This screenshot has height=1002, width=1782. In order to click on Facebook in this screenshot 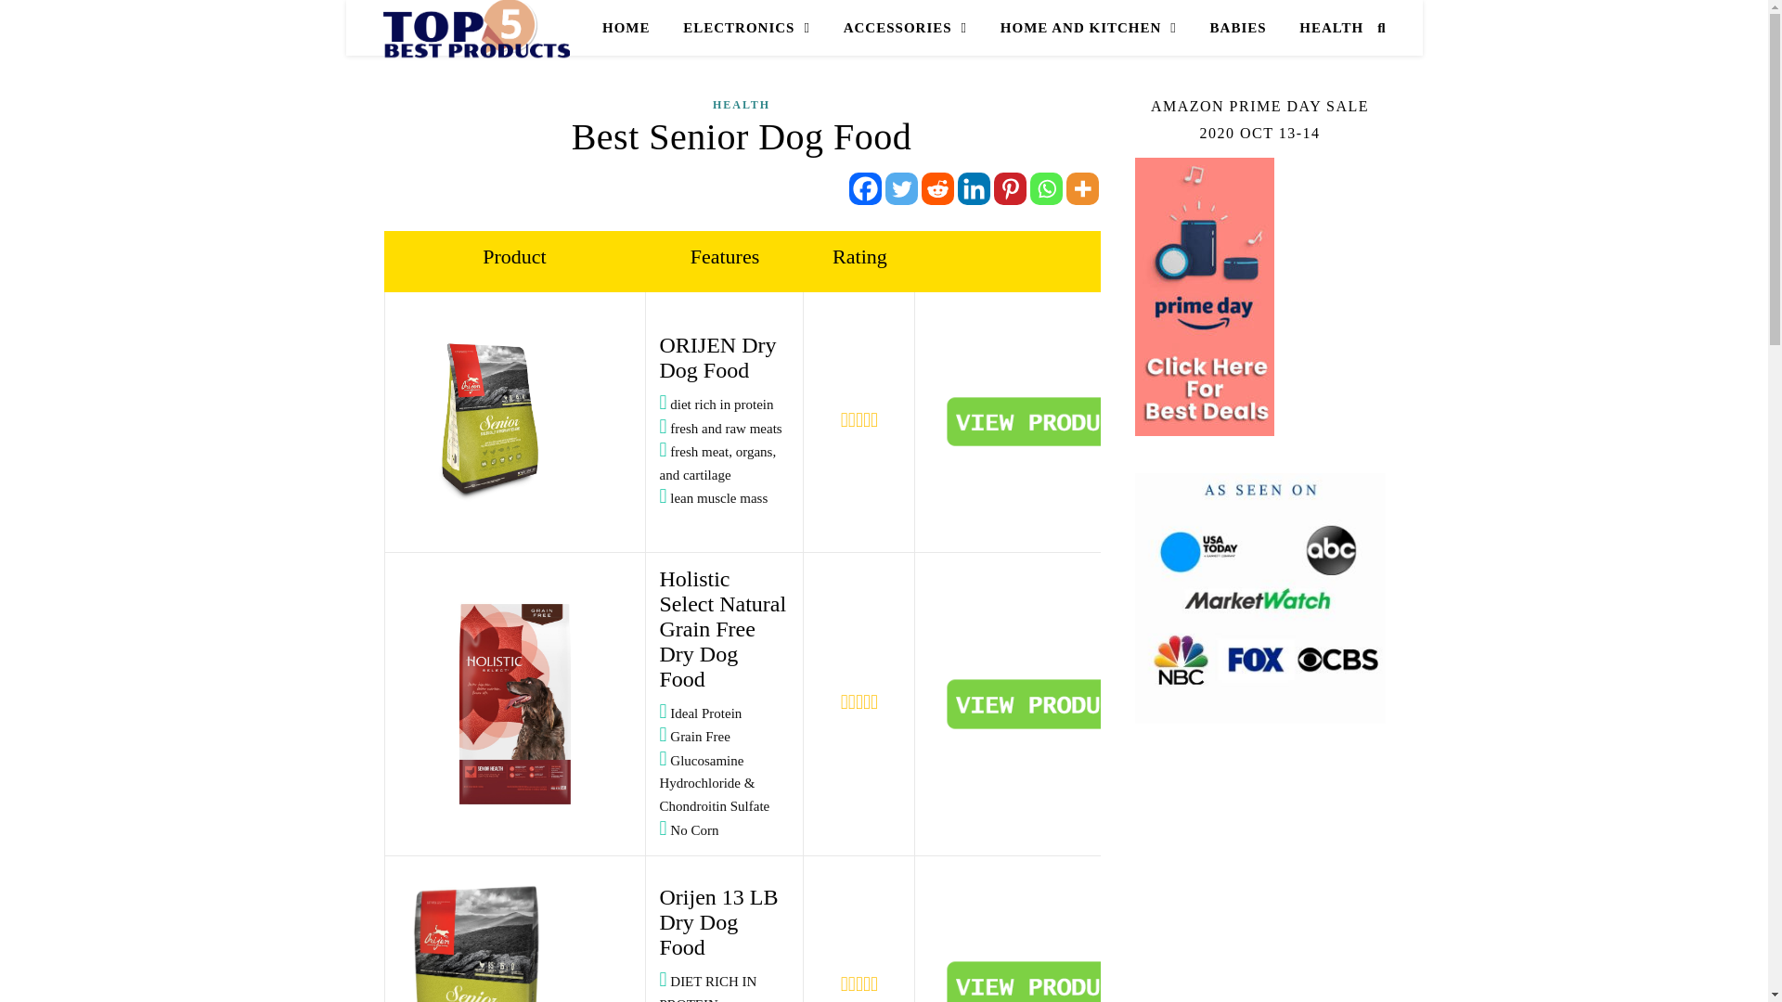, I will do `click(863, 188)`.